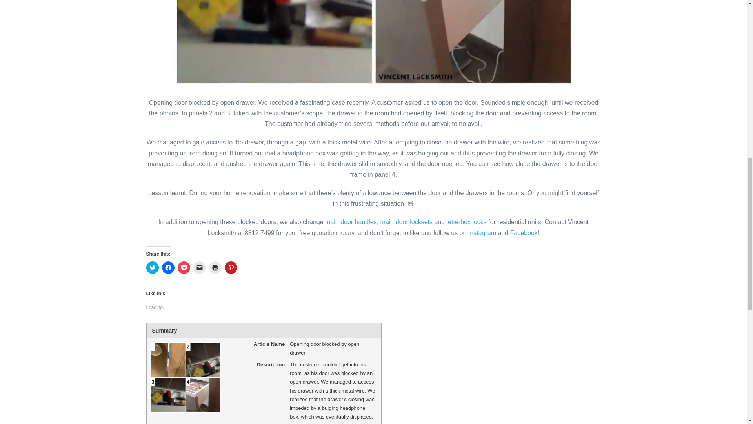 The image size is (753, 424). What do you see at coordinates (482, 233) in the screenshot?
I see `Instagram` at bounding box center [482, 233].